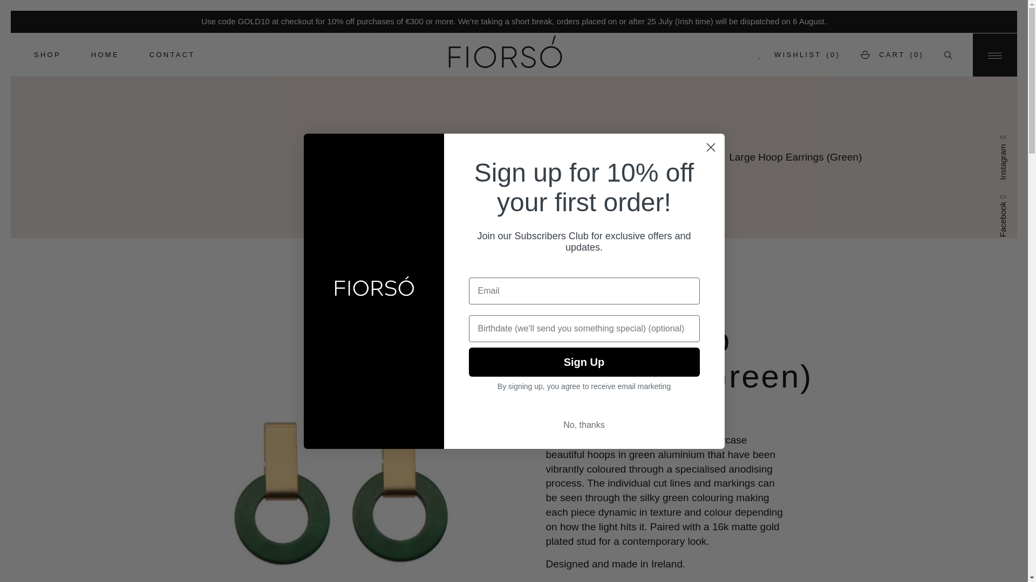 Image resolution: width=1036 pixels, height=582 pixels. I want to click on Close dialog 1, so click(710, 147).